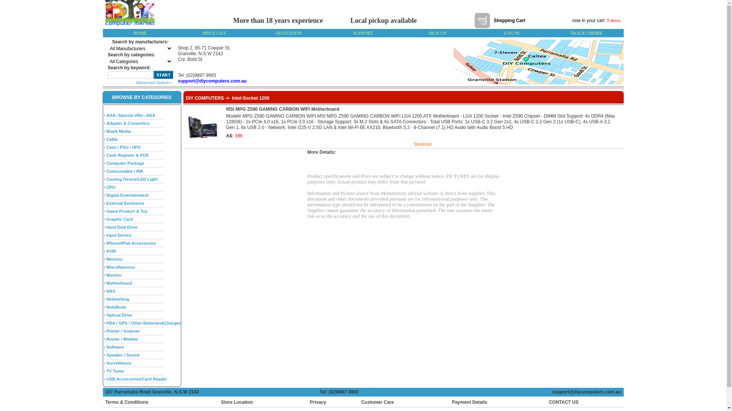 The height and width of the screenshot is (411, 732). Describe the element at coordinates (114, 259) in the screenshot. I see `Memory` at that location.